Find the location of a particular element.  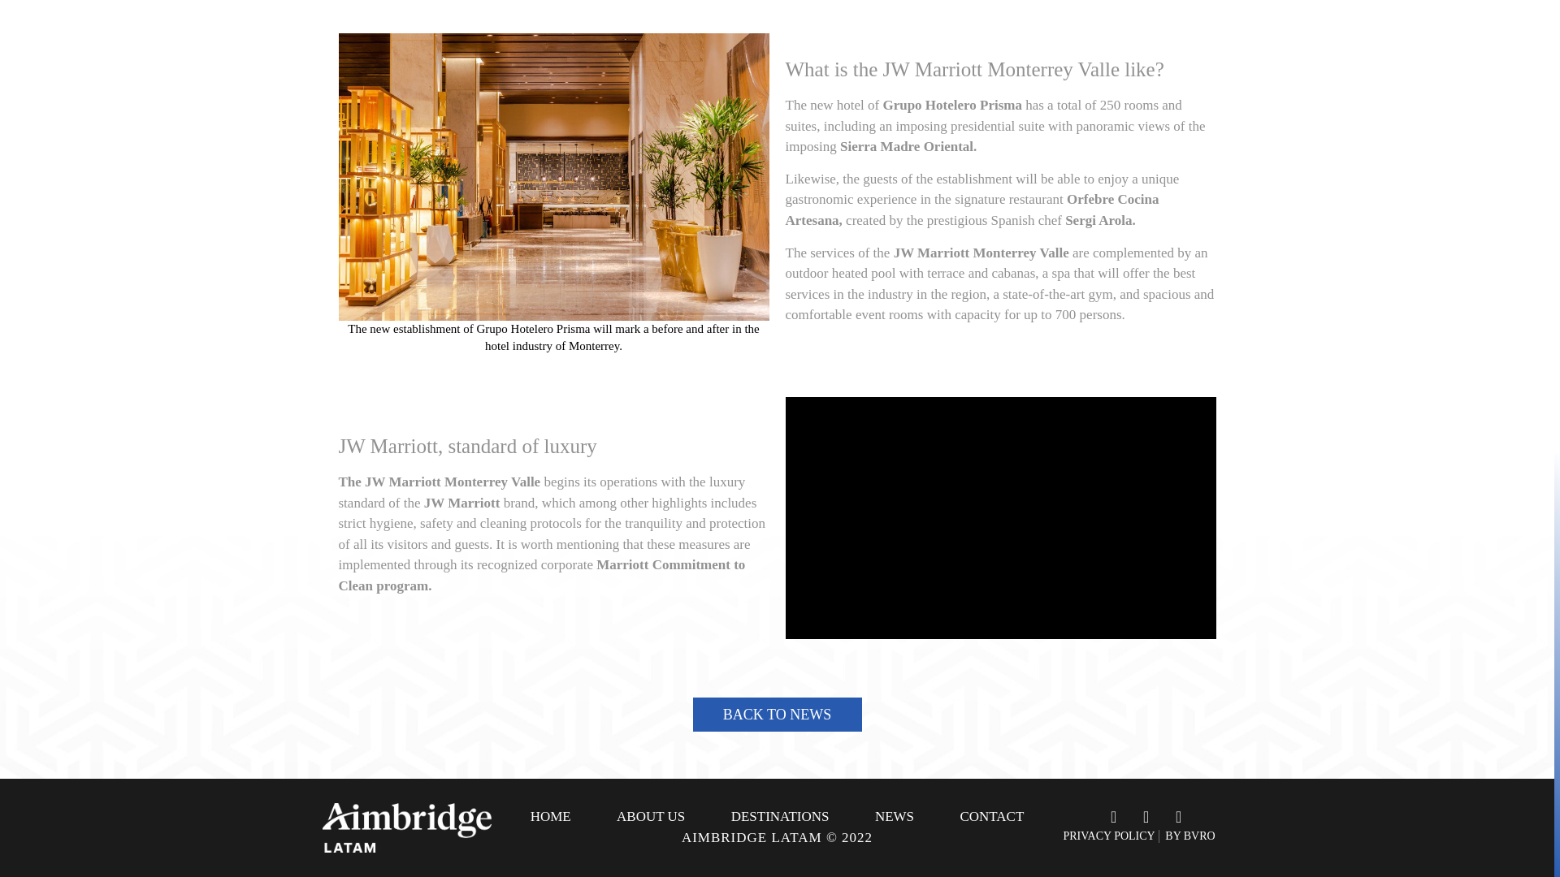

BY BVRO is located at coordinates (1189, 835).